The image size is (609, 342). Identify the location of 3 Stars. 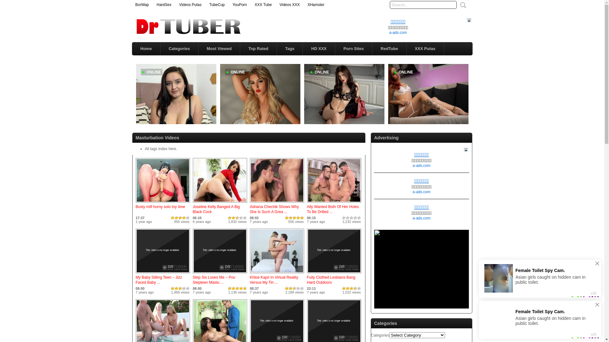
(351, 218).